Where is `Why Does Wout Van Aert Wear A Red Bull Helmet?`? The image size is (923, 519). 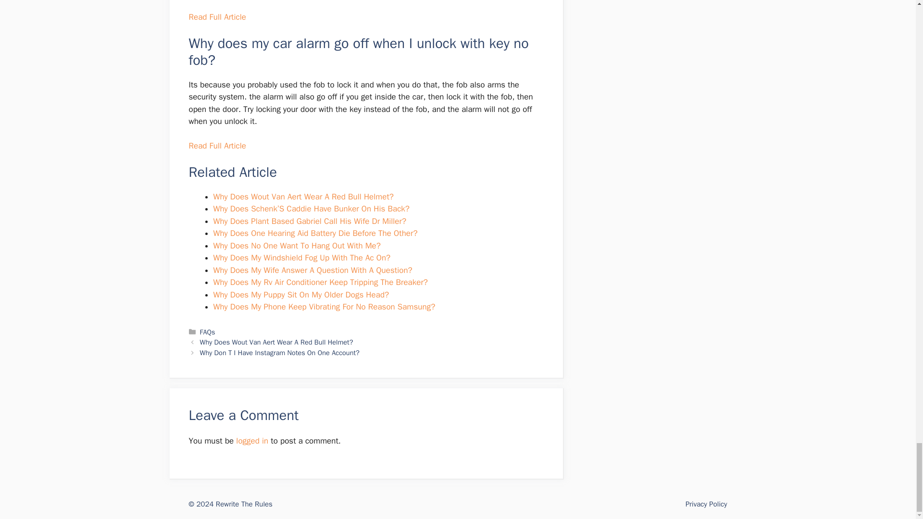 Why Does Wout Van Aert Wear A Red Bull Helmet? is located at coordinates (303, 197).